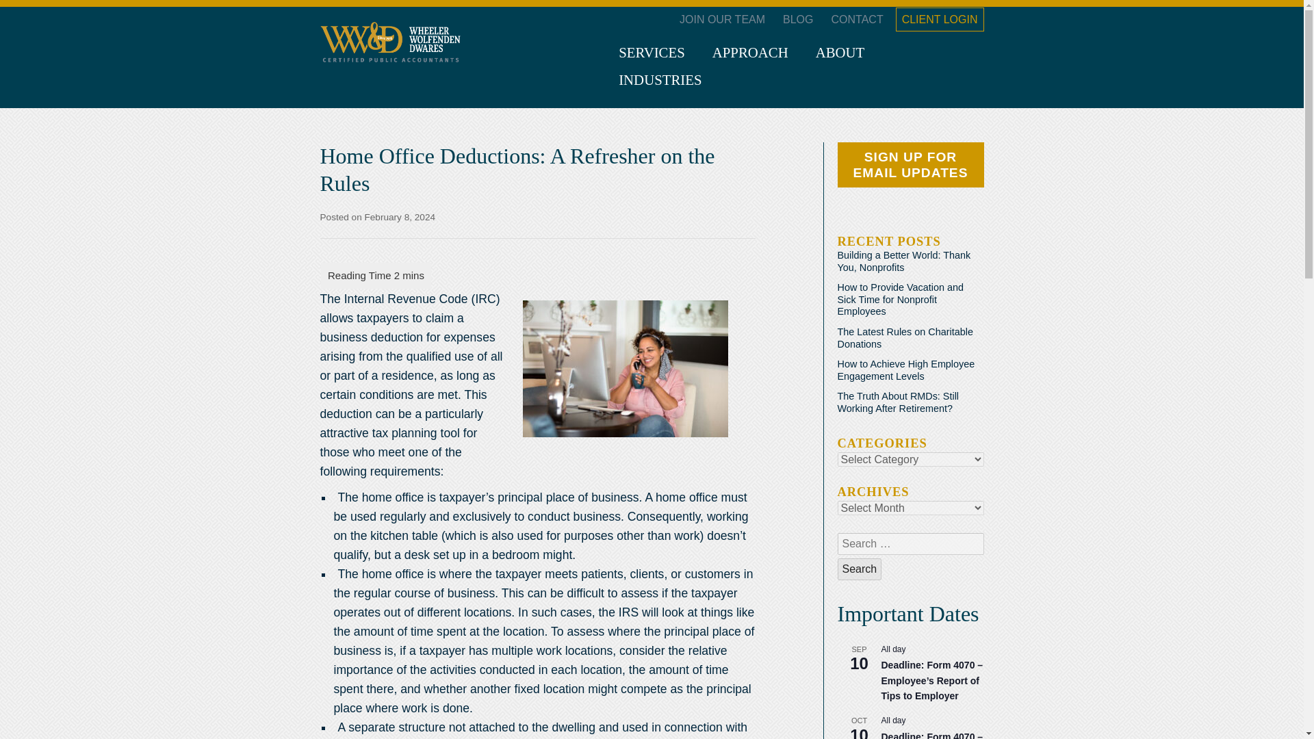 Image resolution: width=1314 pixels, height=739 pixels. What do you see at coordinates (911, 165) in the screenshot?
I see `SIGN UP FOR EMAIL UPDATES` at bounding box center [911, 165].